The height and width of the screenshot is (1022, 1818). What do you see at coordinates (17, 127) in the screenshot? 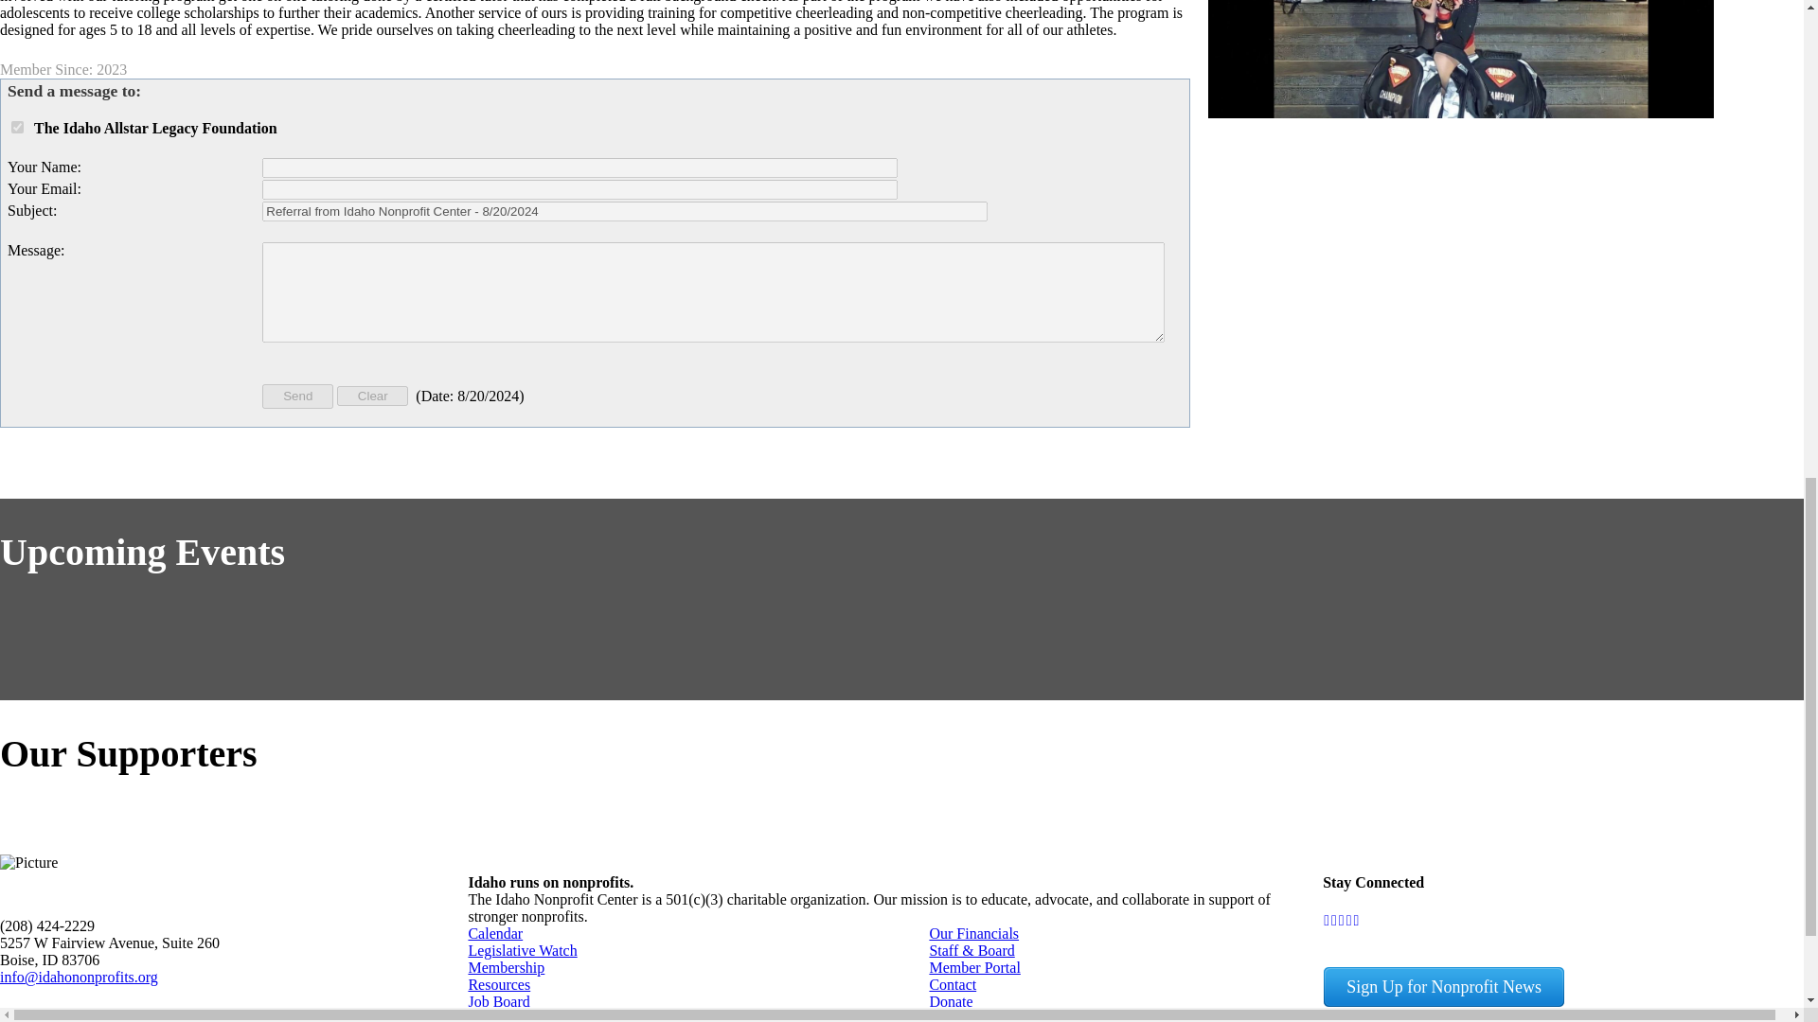
I see `on` at bounding box center [17, 127].